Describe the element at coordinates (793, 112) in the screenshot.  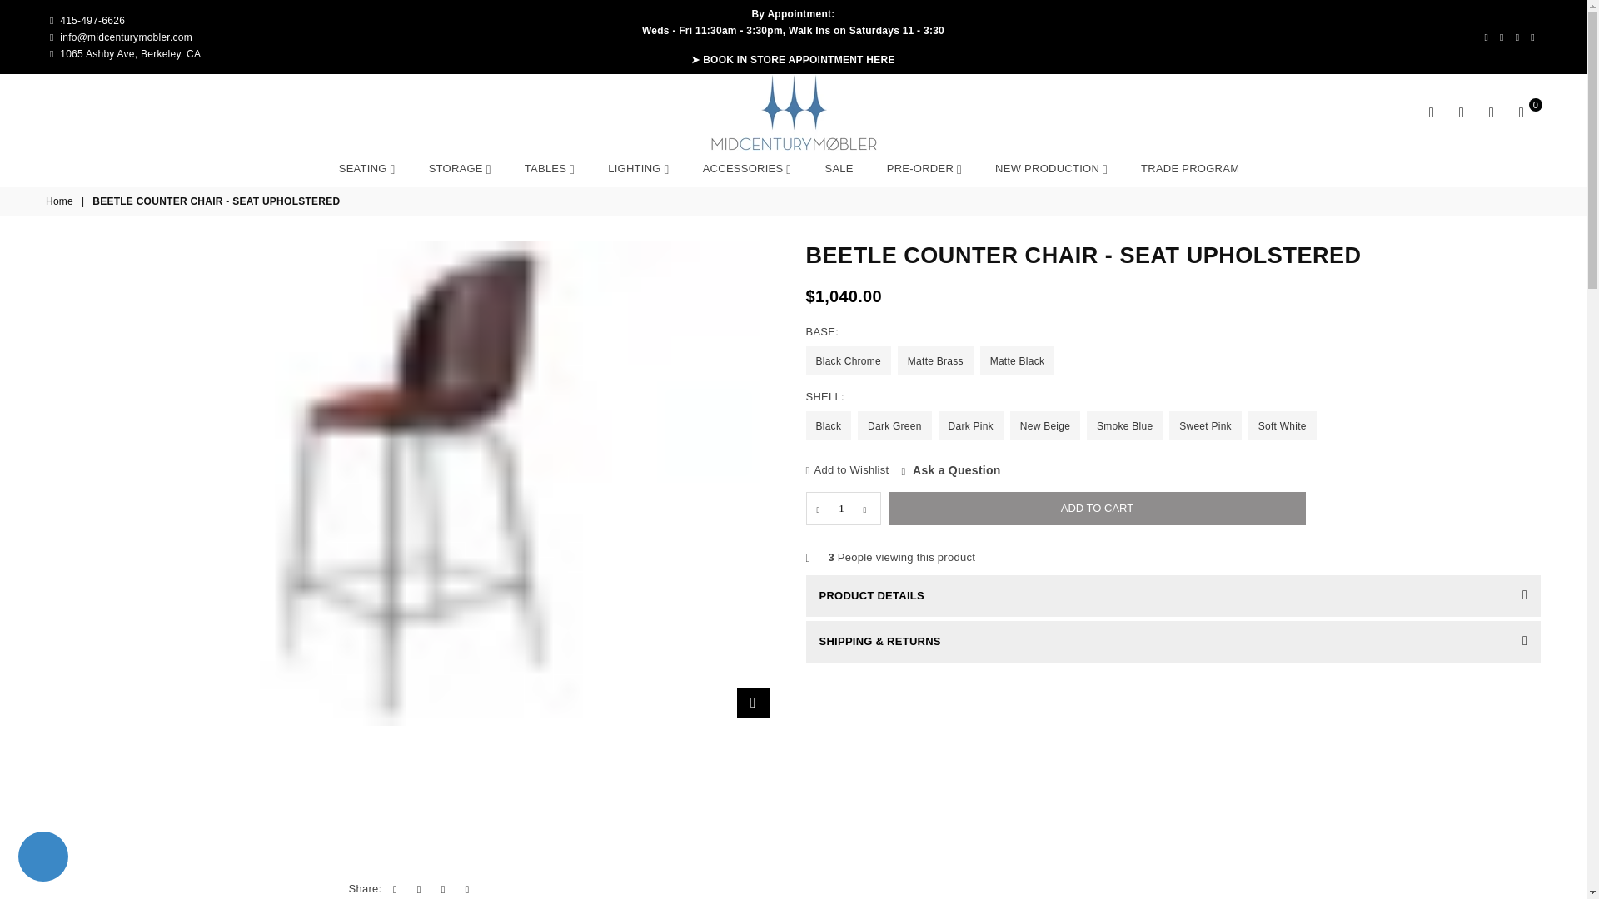
I see `MID CENTURY MOBLER` at that location.